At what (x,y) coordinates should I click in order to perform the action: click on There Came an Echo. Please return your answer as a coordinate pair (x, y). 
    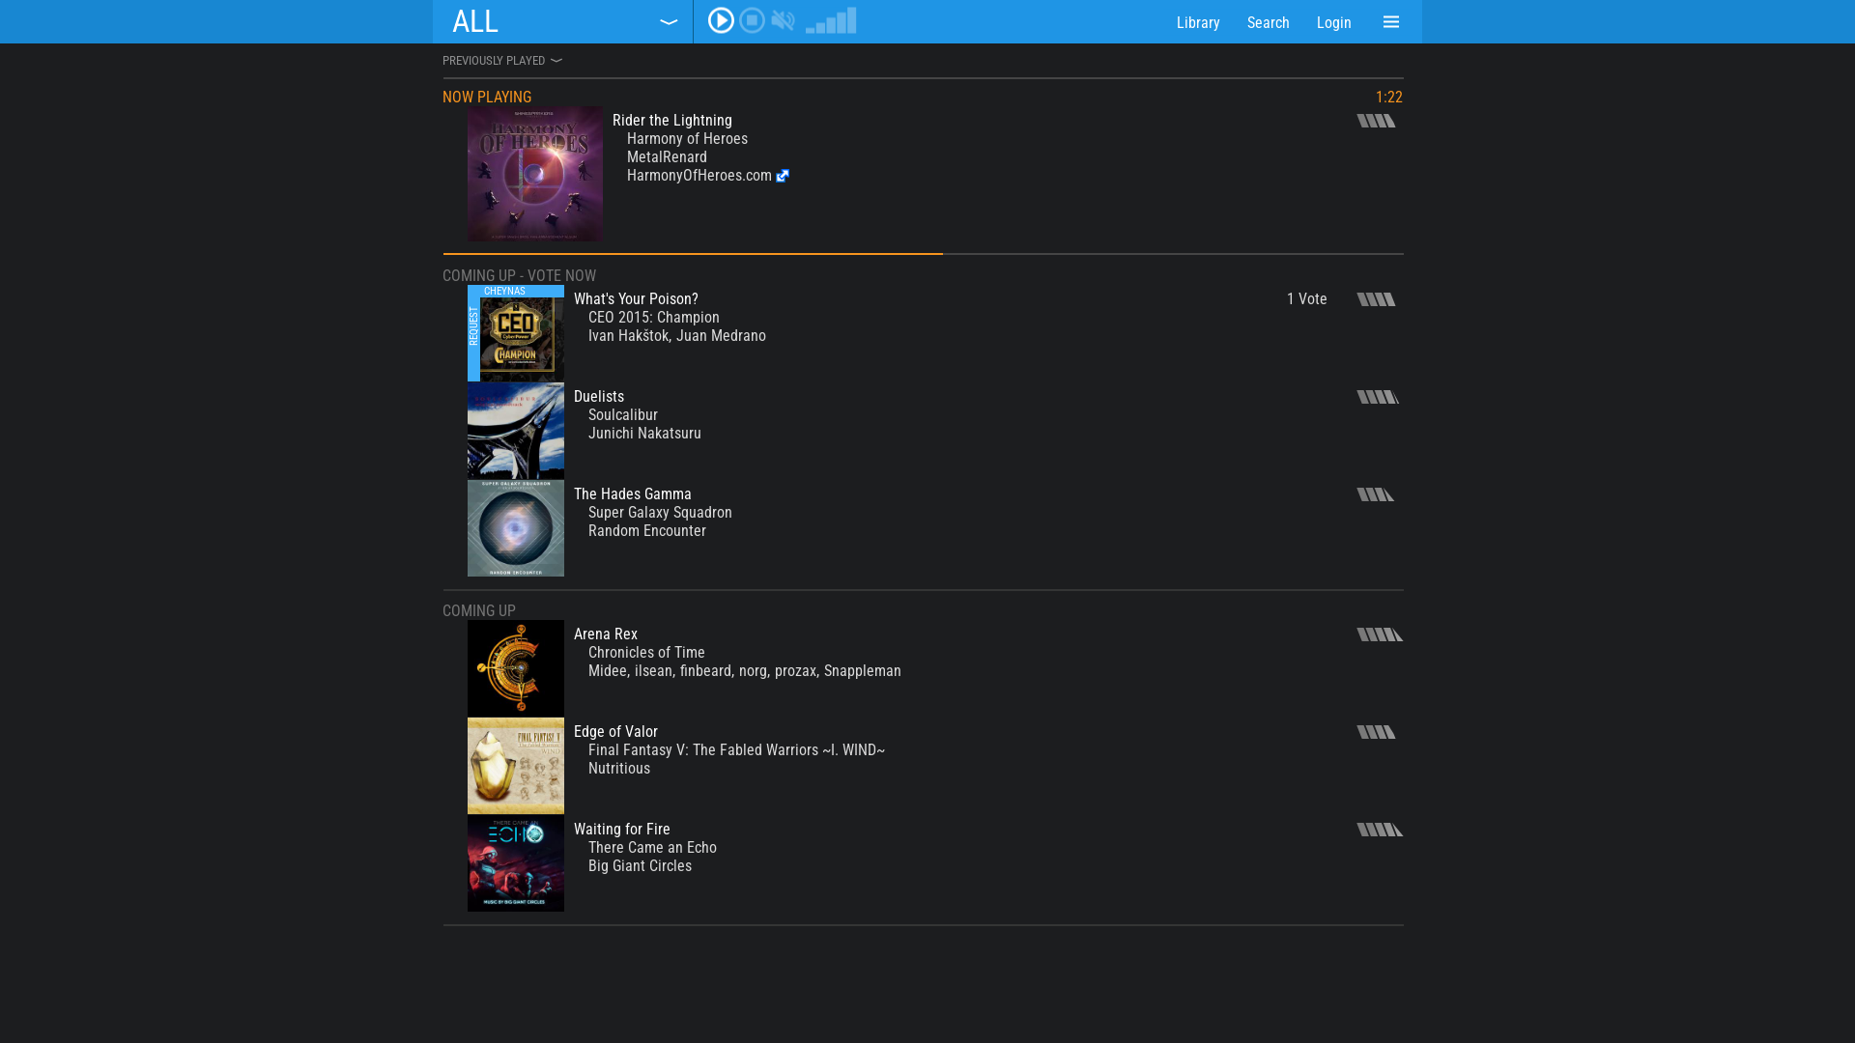
    Looking at the image, I should click on (653, 848).